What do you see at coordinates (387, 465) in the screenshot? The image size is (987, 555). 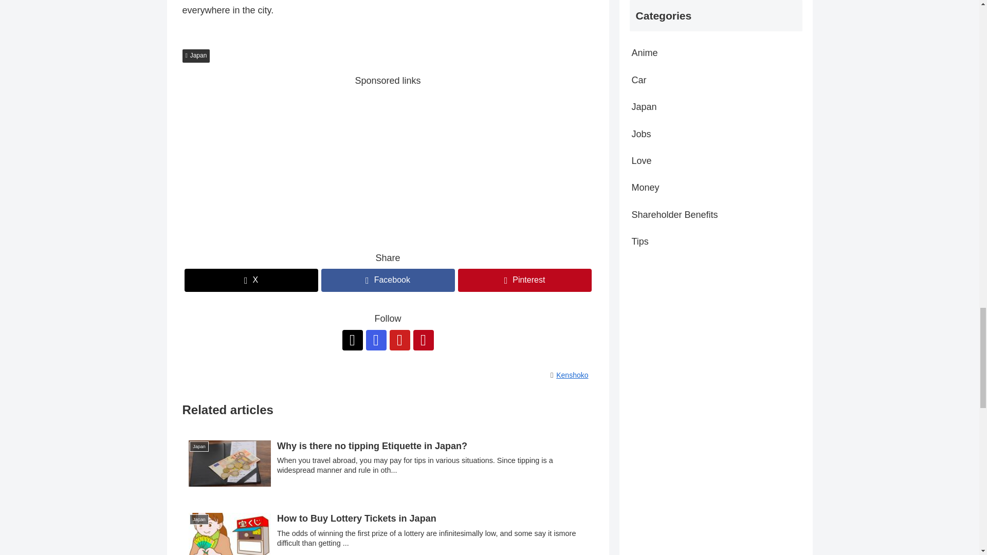 I see `Why is there no tipping Etiquette in Japan?` at bounding box center [387, 465].